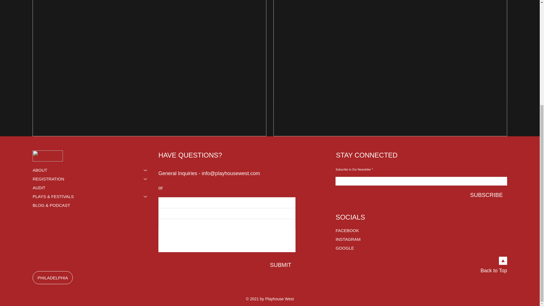 This screenshot has width=544, height=306. Describe the element at coordinates (93, 188) in the screenshot. I see `AUDIT` at that location.